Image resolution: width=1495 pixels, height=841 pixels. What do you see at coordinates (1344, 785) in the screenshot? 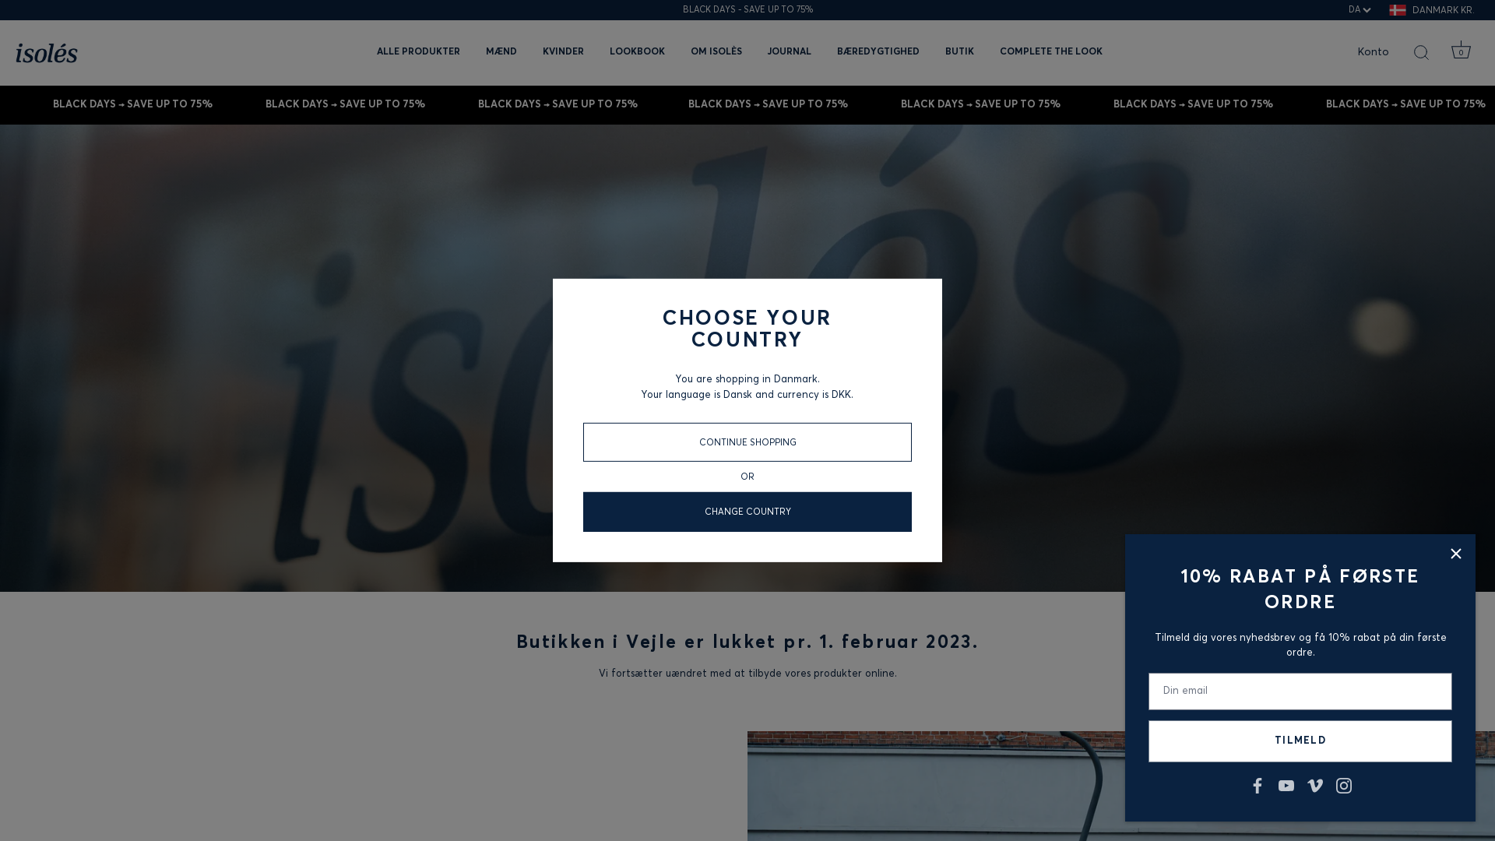
I see `Instagram` at bounding box center [1344, 785].